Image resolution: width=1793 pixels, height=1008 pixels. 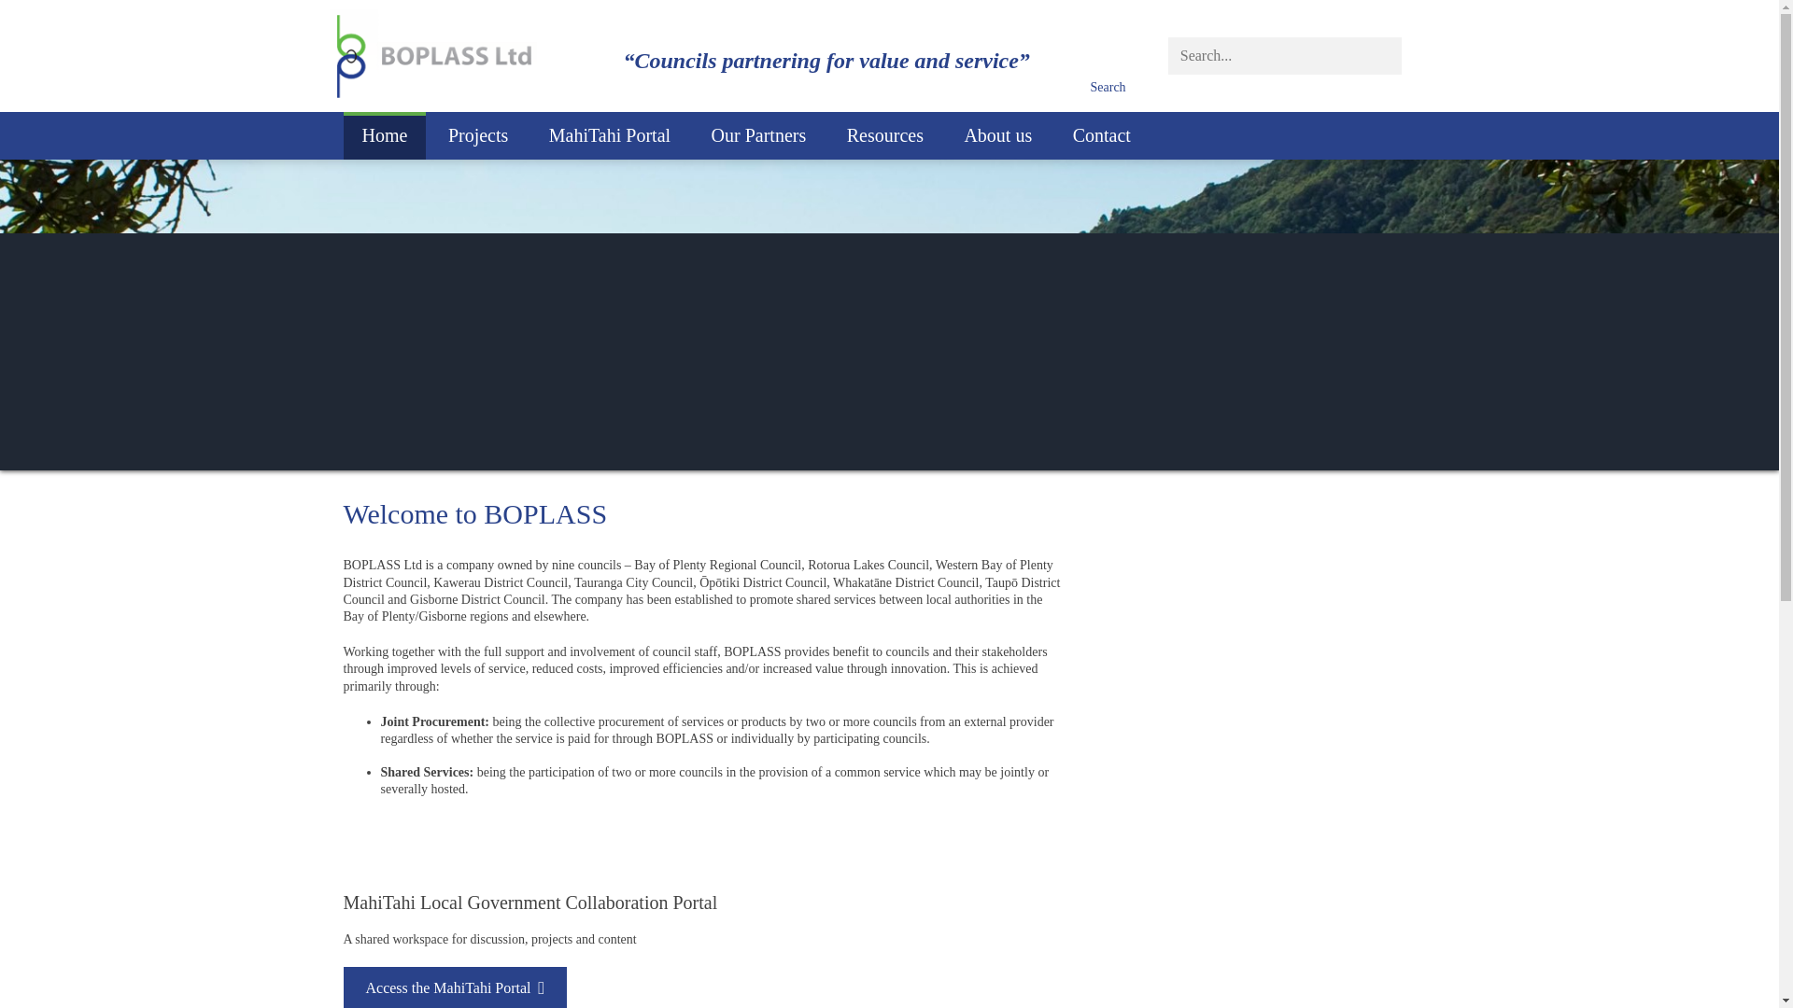 What do you see at coordinates (1108, 88) in the screenshot?
I see `Search` at bounding box center [1108, 88].